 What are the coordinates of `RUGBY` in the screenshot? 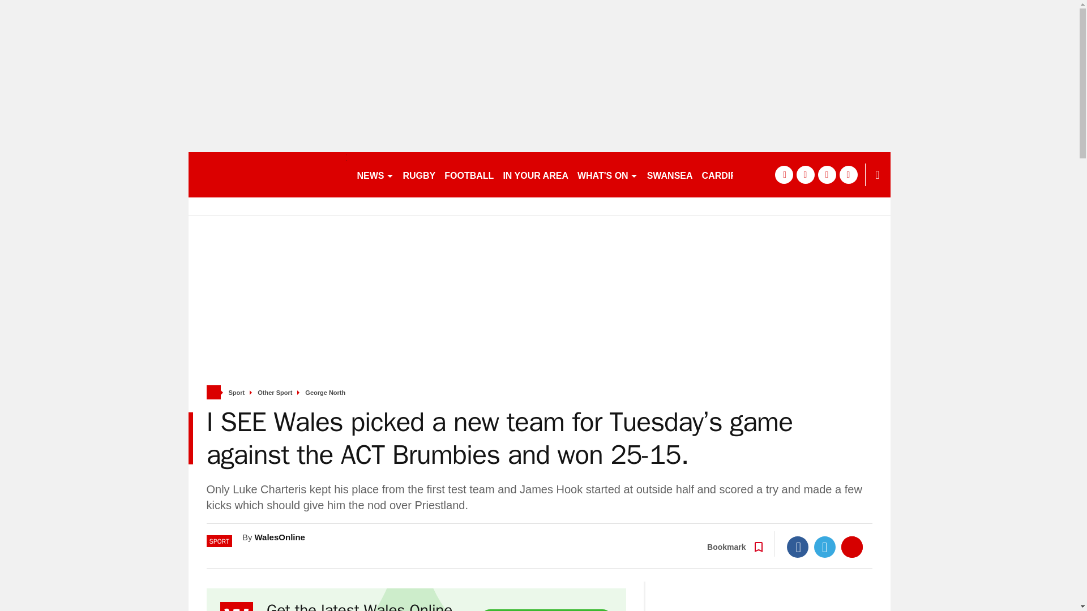 It's located at (419, 174).